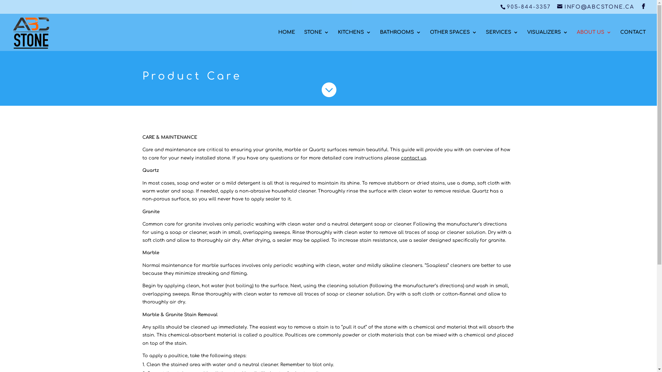 The width and height of the screenshot is (662, 372). What do you see at coordinates (594, 40) in the screenshot?
I see `ABOUT US` at bounding box center [594, 40].